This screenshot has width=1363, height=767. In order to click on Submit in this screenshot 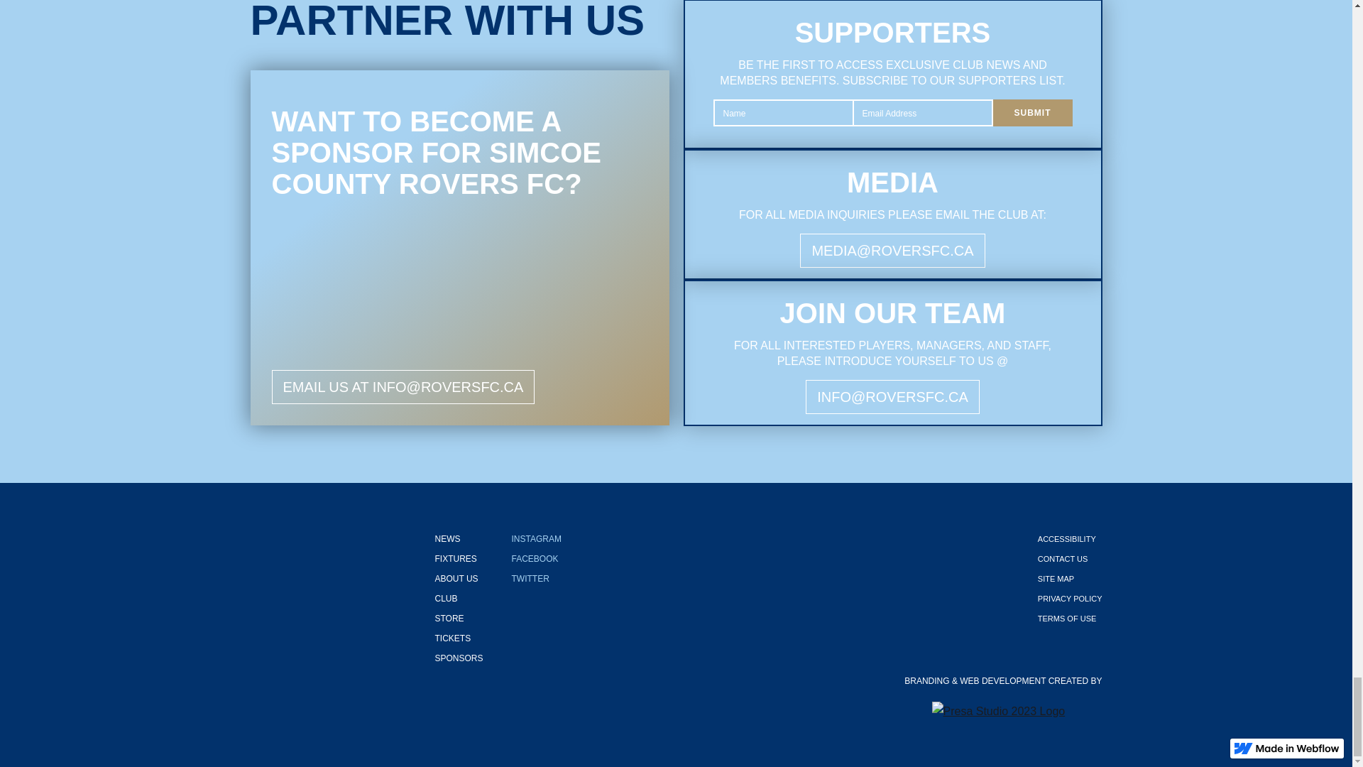, I will do `click(1031, 113)`.